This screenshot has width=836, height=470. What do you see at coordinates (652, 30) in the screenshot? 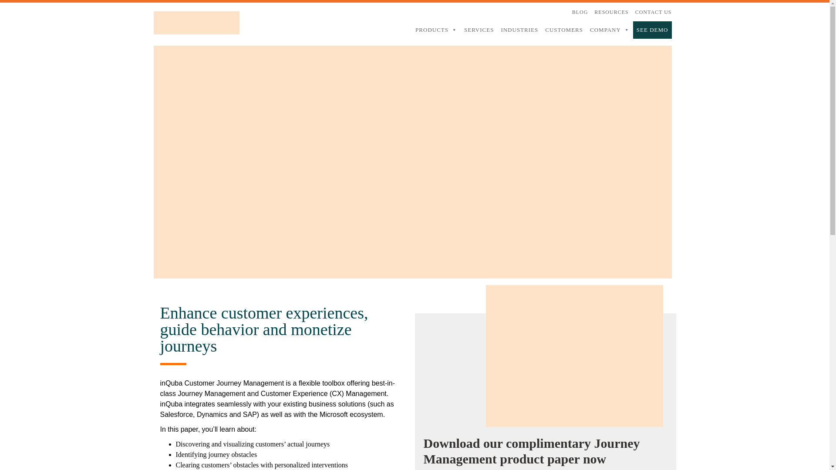
I see `SEE DEMO` at bounding box center [652, 30].